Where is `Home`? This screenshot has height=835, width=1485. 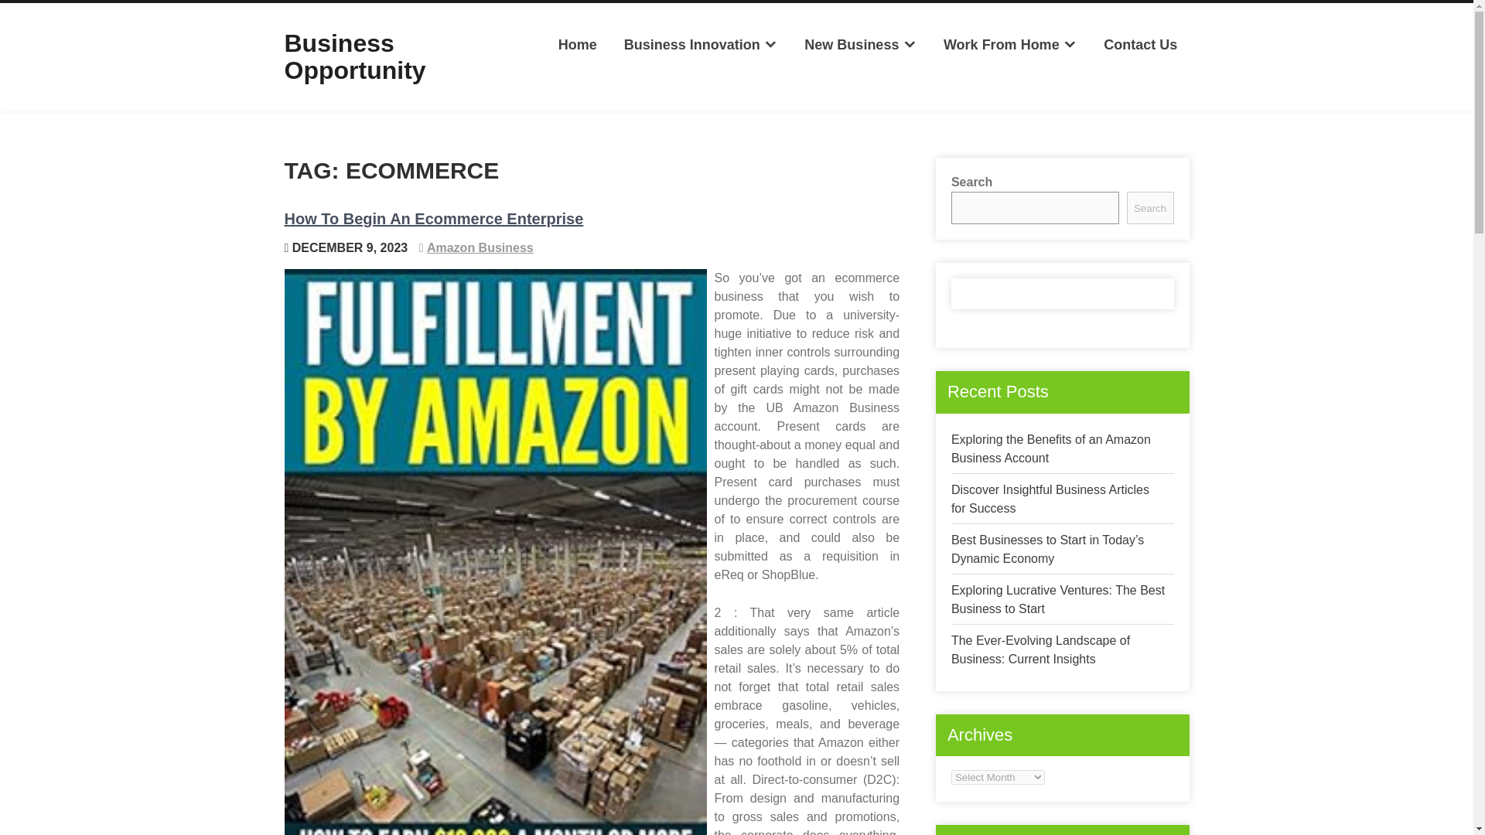 Home is located at coordinates (577, 45).